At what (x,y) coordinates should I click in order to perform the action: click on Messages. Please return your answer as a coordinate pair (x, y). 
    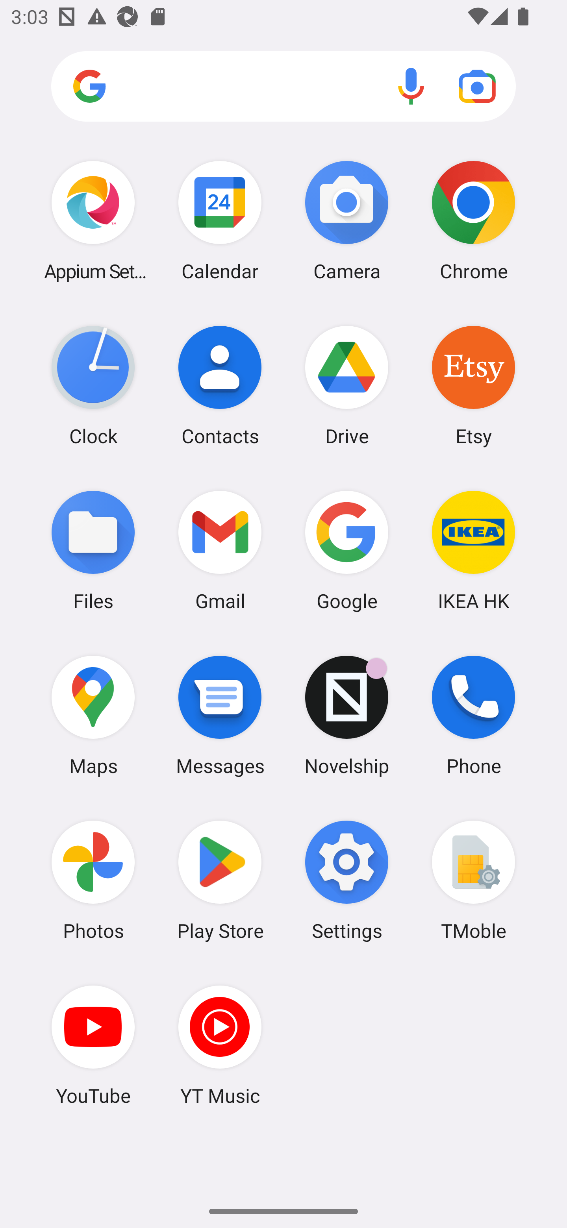
    Looking at the image, I should click on (220, 715).